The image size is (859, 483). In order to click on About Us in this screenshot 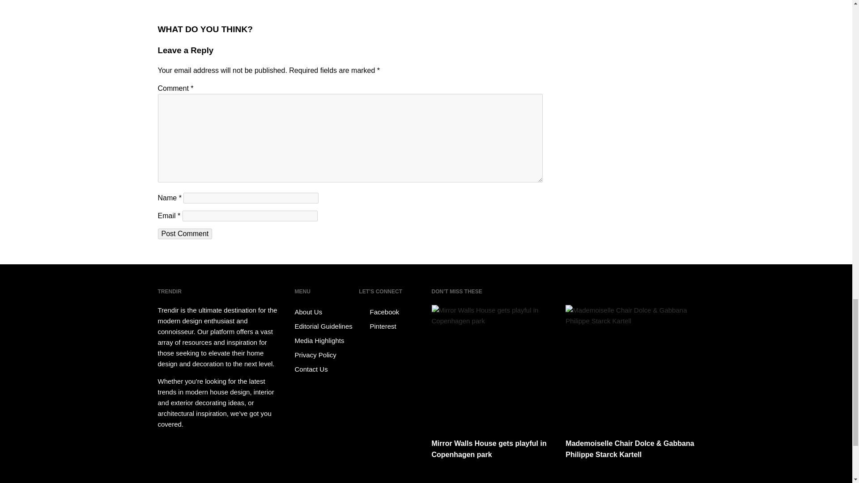, I will do `click(325, 312)`.